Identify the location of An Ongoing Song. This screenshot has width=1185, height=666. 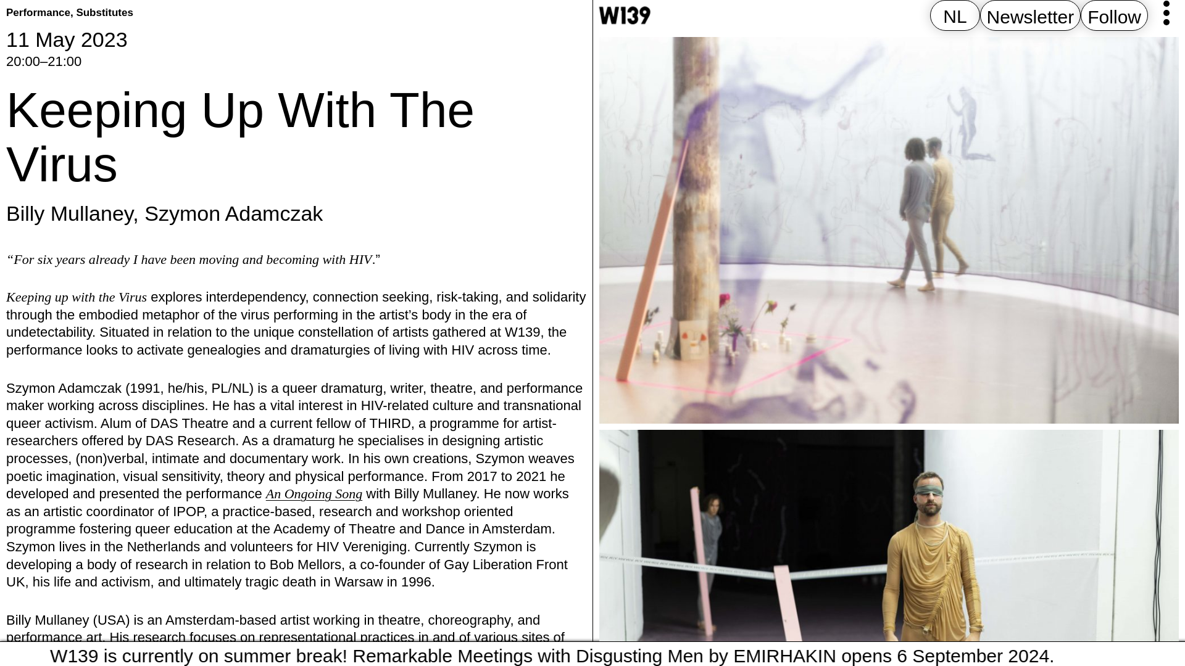
(314, 493).